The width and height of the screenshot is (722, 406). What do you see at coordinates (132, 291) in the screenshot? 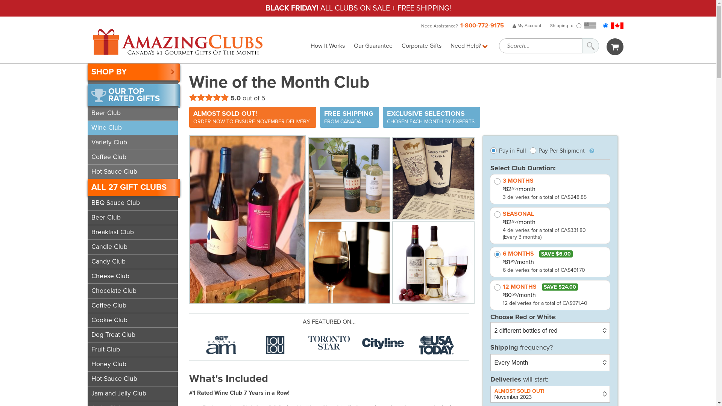
I see `Chocolate Club` at bounding box center [132, 291].